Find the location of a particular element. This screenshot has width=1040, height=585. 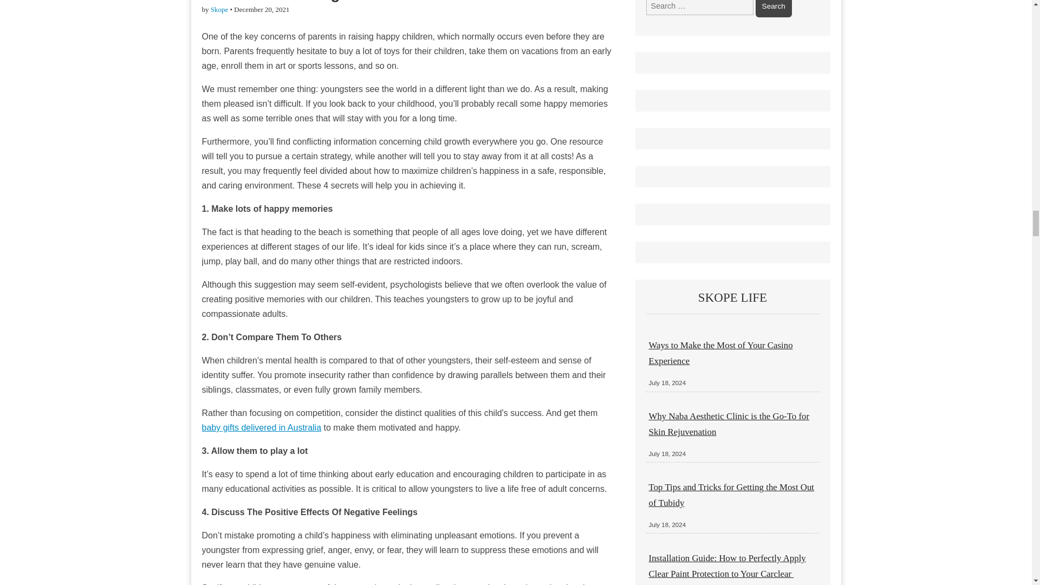

Ways to Make the Most of Your Casino Experience is located at coordinates (720, 353).